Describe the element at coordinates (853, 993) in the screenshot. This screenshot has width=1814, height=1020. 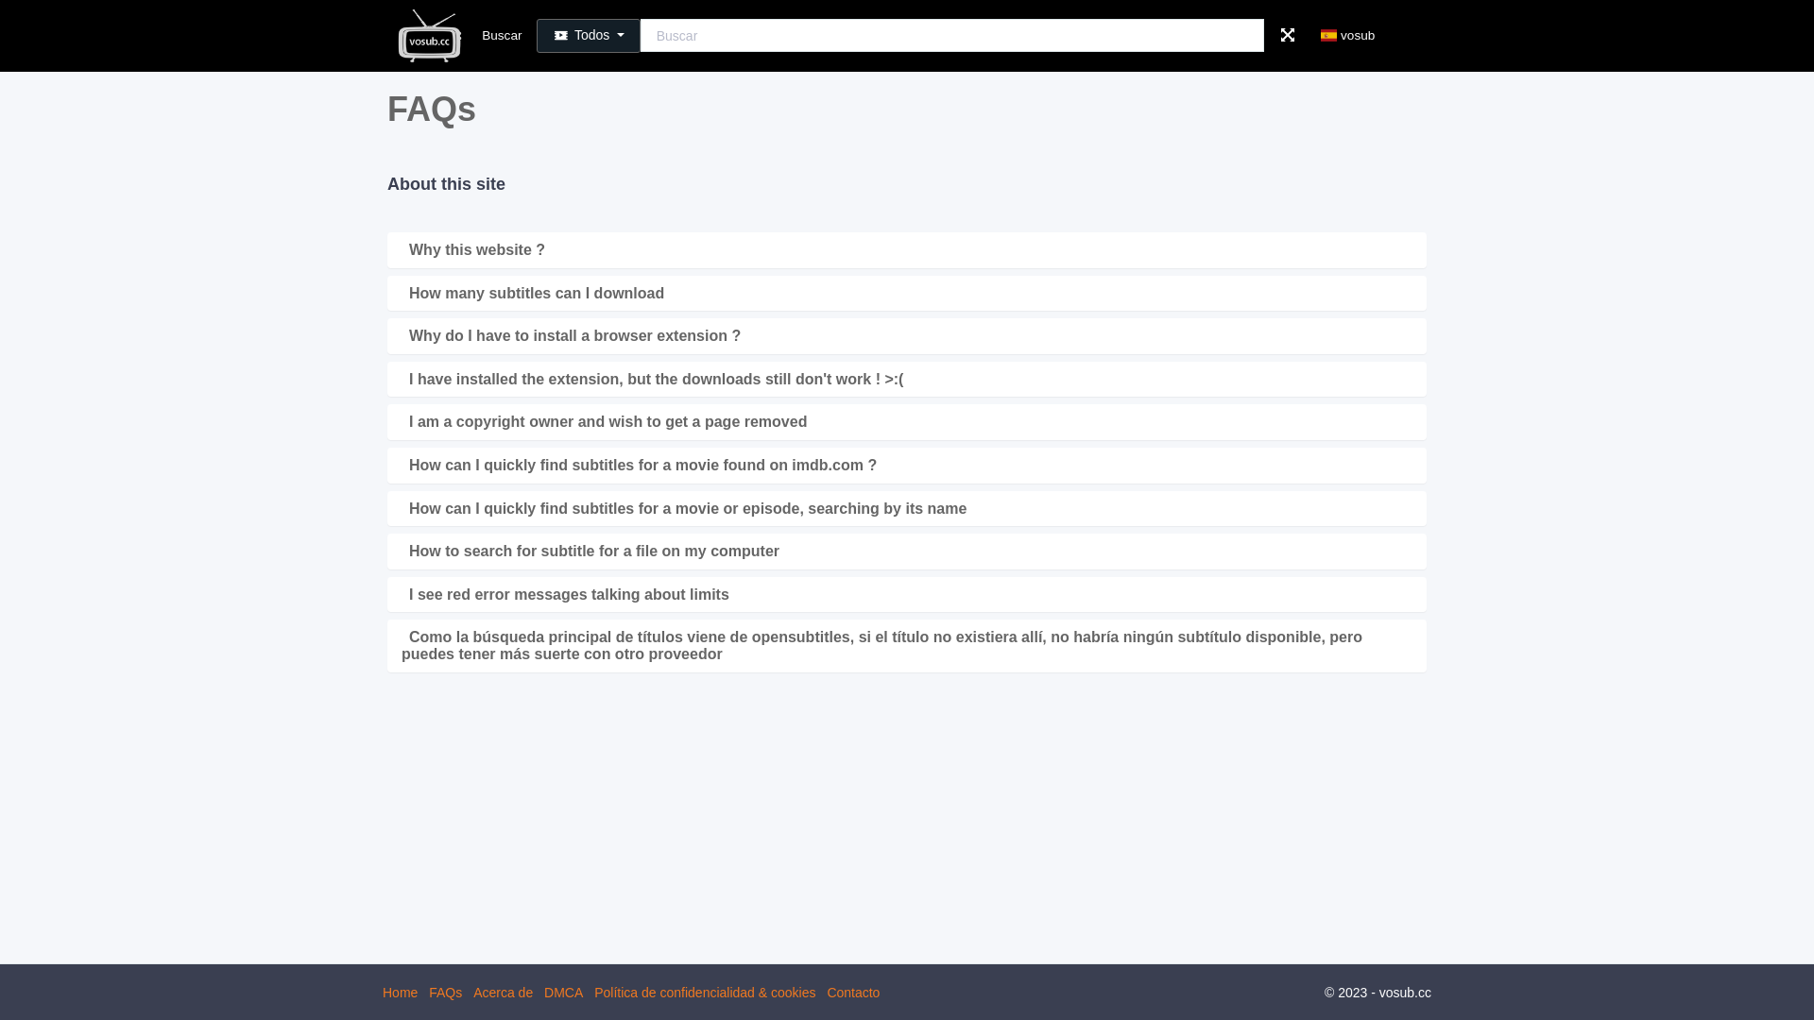
I see `Contacto` at that location.